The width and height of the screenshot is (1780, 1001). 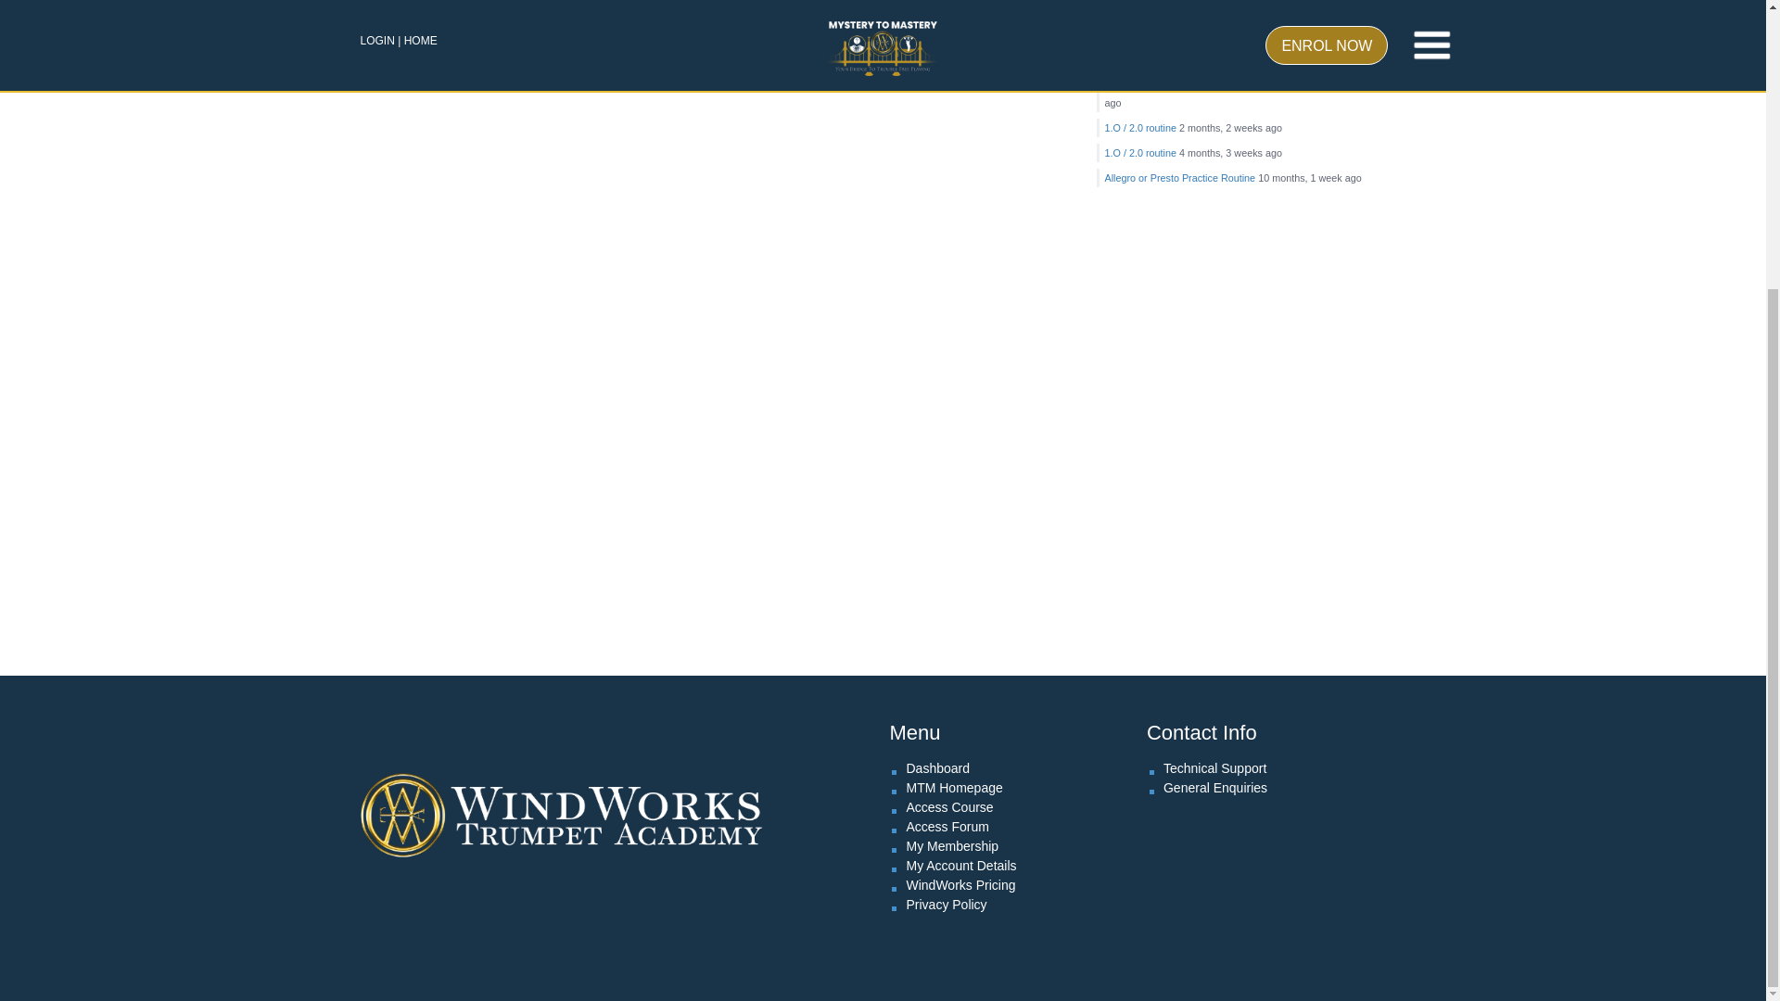 What do you see at coordinates (960, 885) in the screenshot?
I see `WindWorks Pricing` at bounding box center [960, 885].